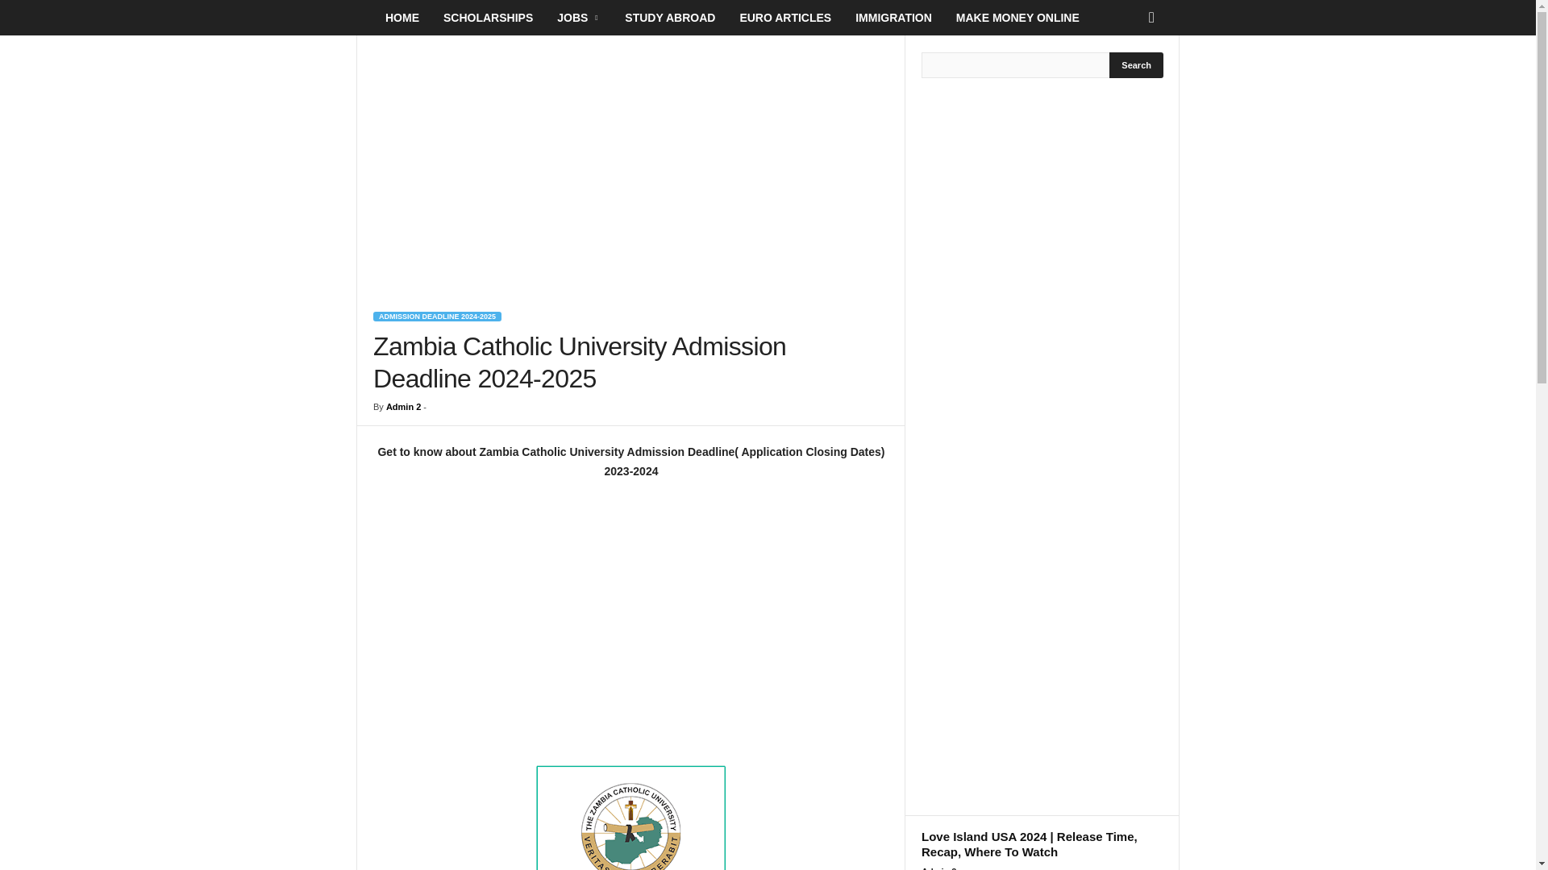  I want to click on MAKE MONEY ONLINE, so click(1017, 18).